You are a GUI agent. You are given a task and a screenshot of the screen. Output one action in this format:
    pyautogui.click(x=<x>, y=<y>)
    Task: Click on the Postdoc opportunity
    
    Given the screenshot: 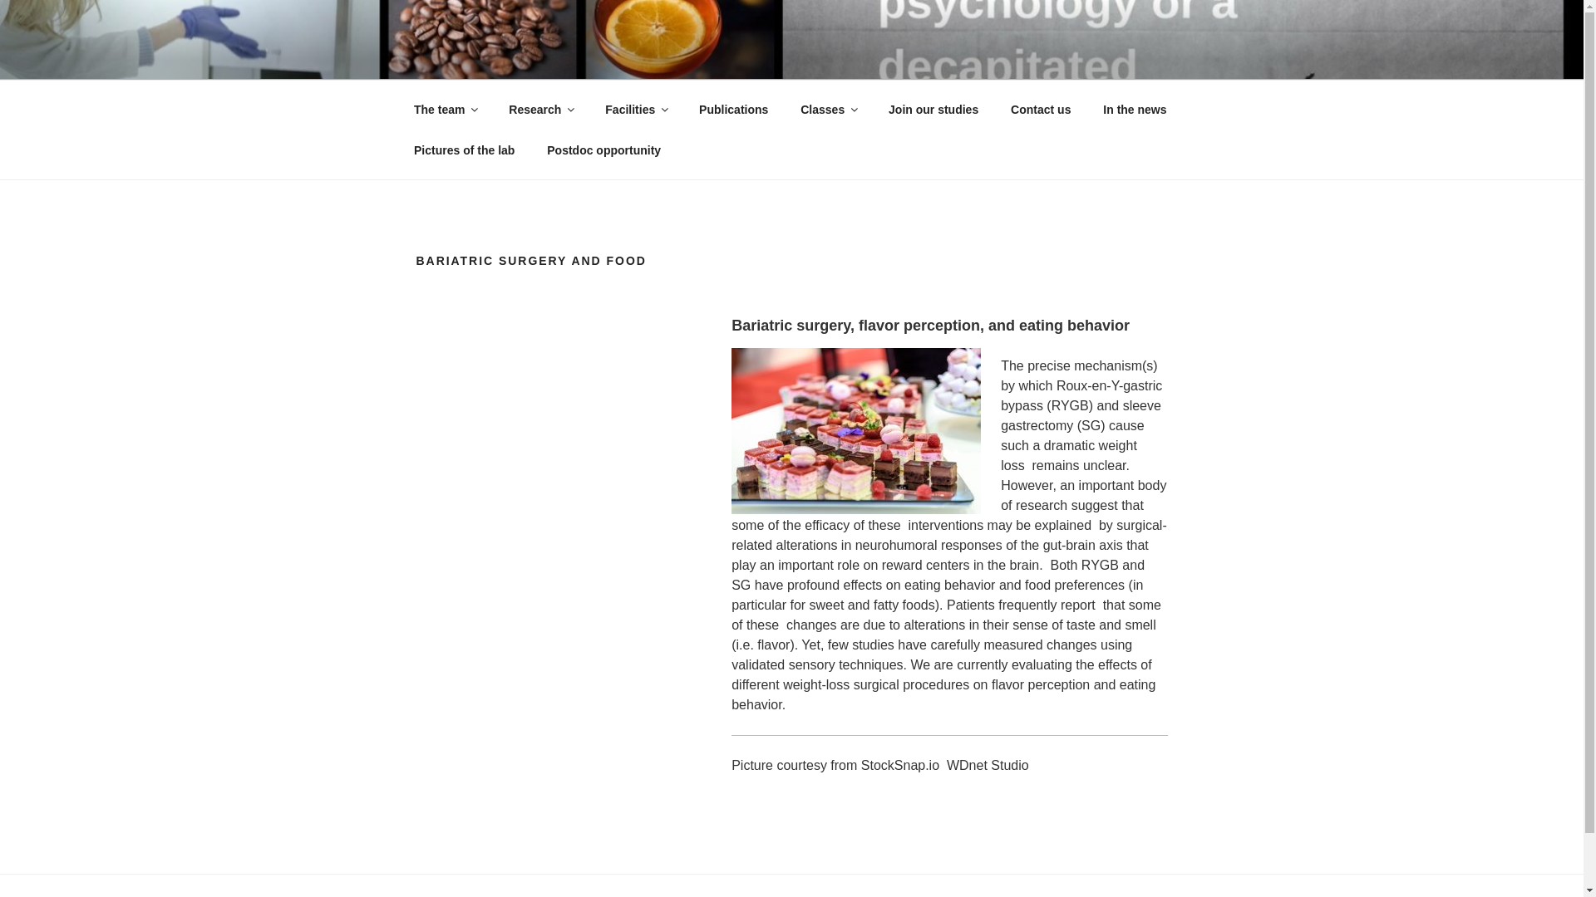 What is the action you would take?
    pyautogui.click(x=603, y=149)
    